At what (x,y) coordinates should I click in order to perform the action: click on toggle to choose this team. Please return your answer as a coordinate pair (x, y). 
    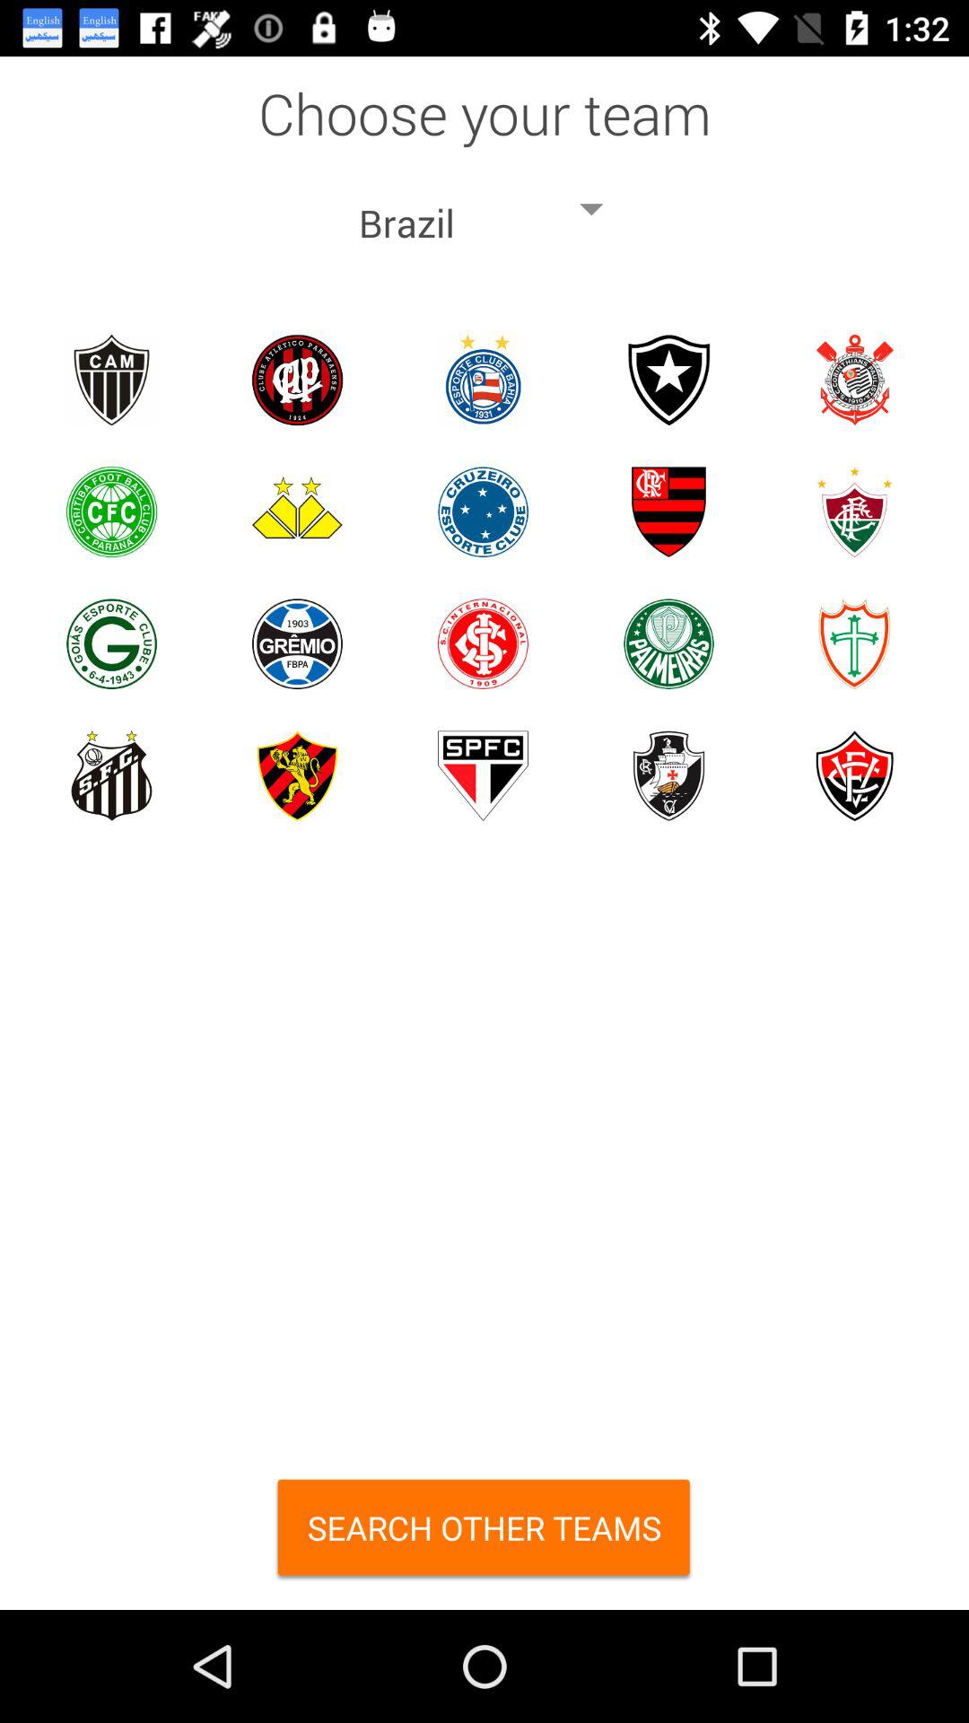
    Looking at the image, I should click on (483, 644).